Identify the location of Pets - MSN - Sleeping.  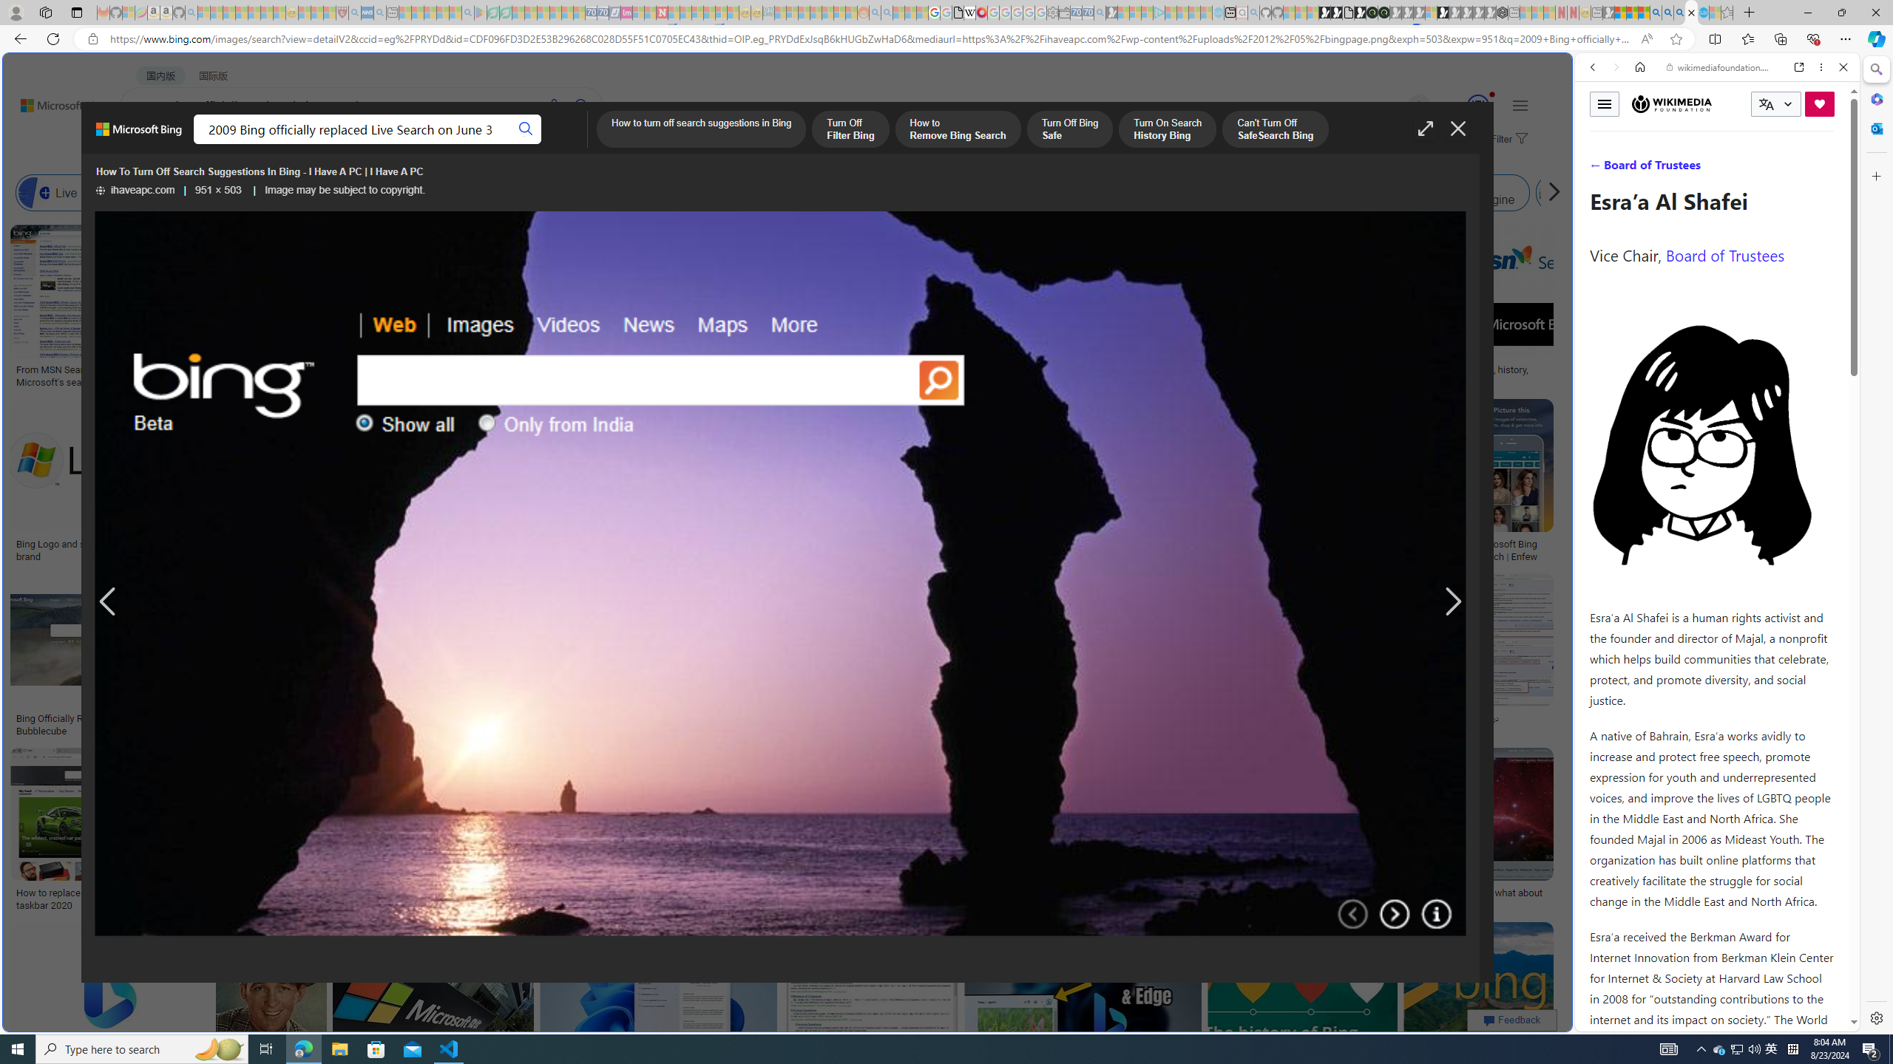
(442, 13).